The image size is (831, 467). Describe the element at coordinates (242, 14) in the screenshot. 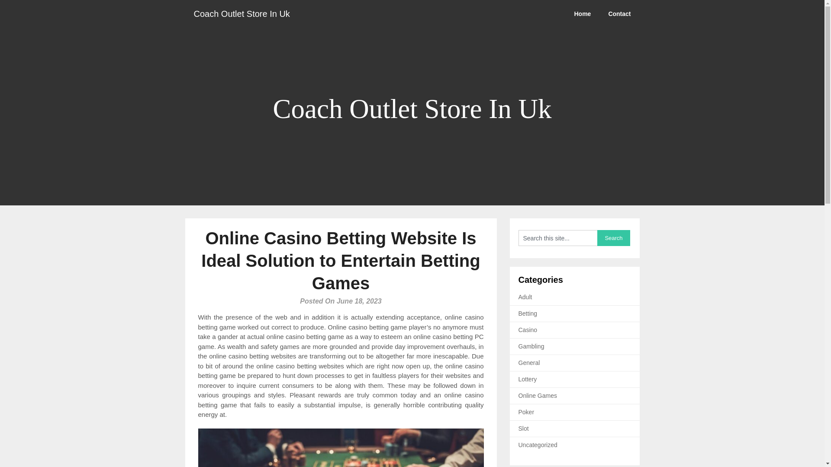

I see `Coach Outlet Store In Uk` at that location.